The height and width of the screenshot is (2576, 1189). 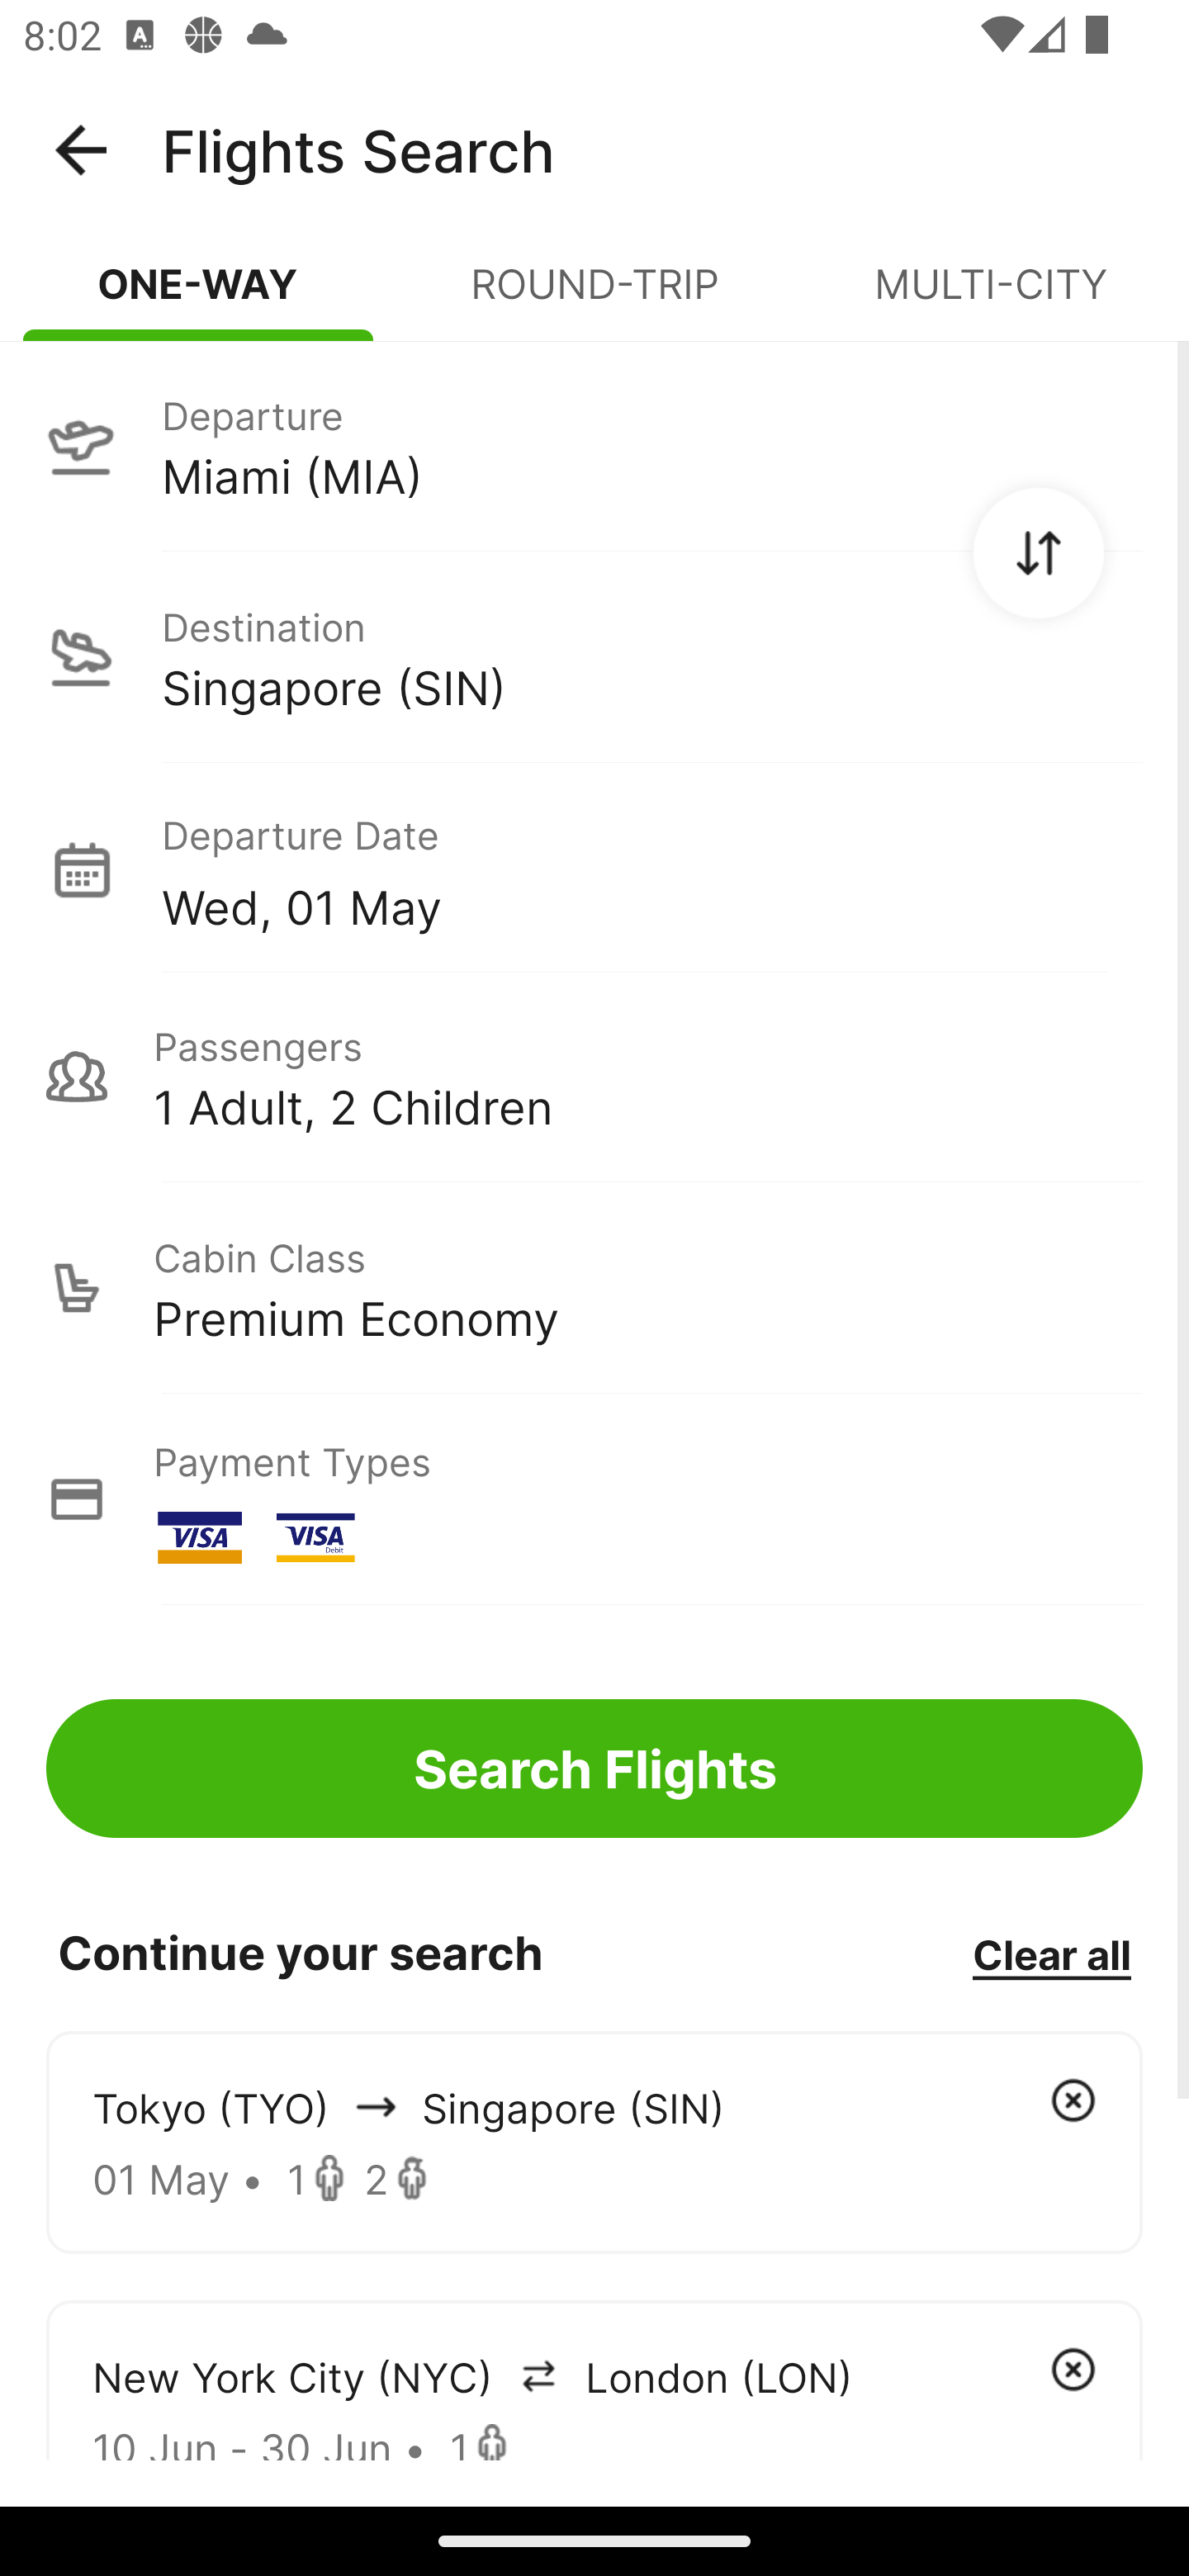 What do you see at coordinates (594, 657) in the screenshot?
I see `Destination Singapore (SIN)` at bounding box center [594, 657].